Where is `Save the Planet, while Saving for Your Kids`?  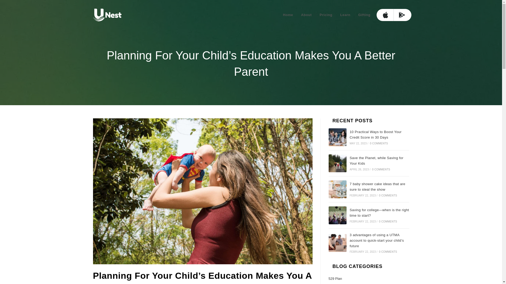
Save the Planet, while Saving for Your Kids is located at coordinates (337, 163).